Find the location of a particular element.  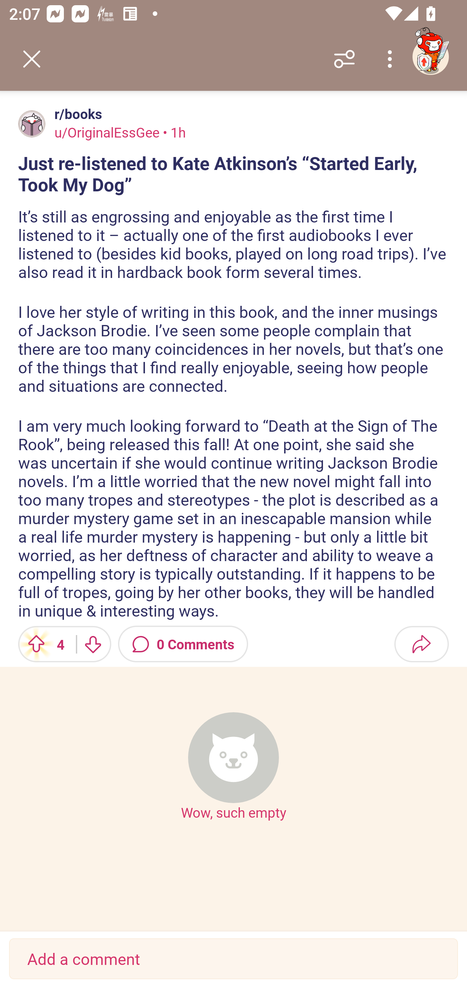

Add a comment is located at coordinates (233, 959).